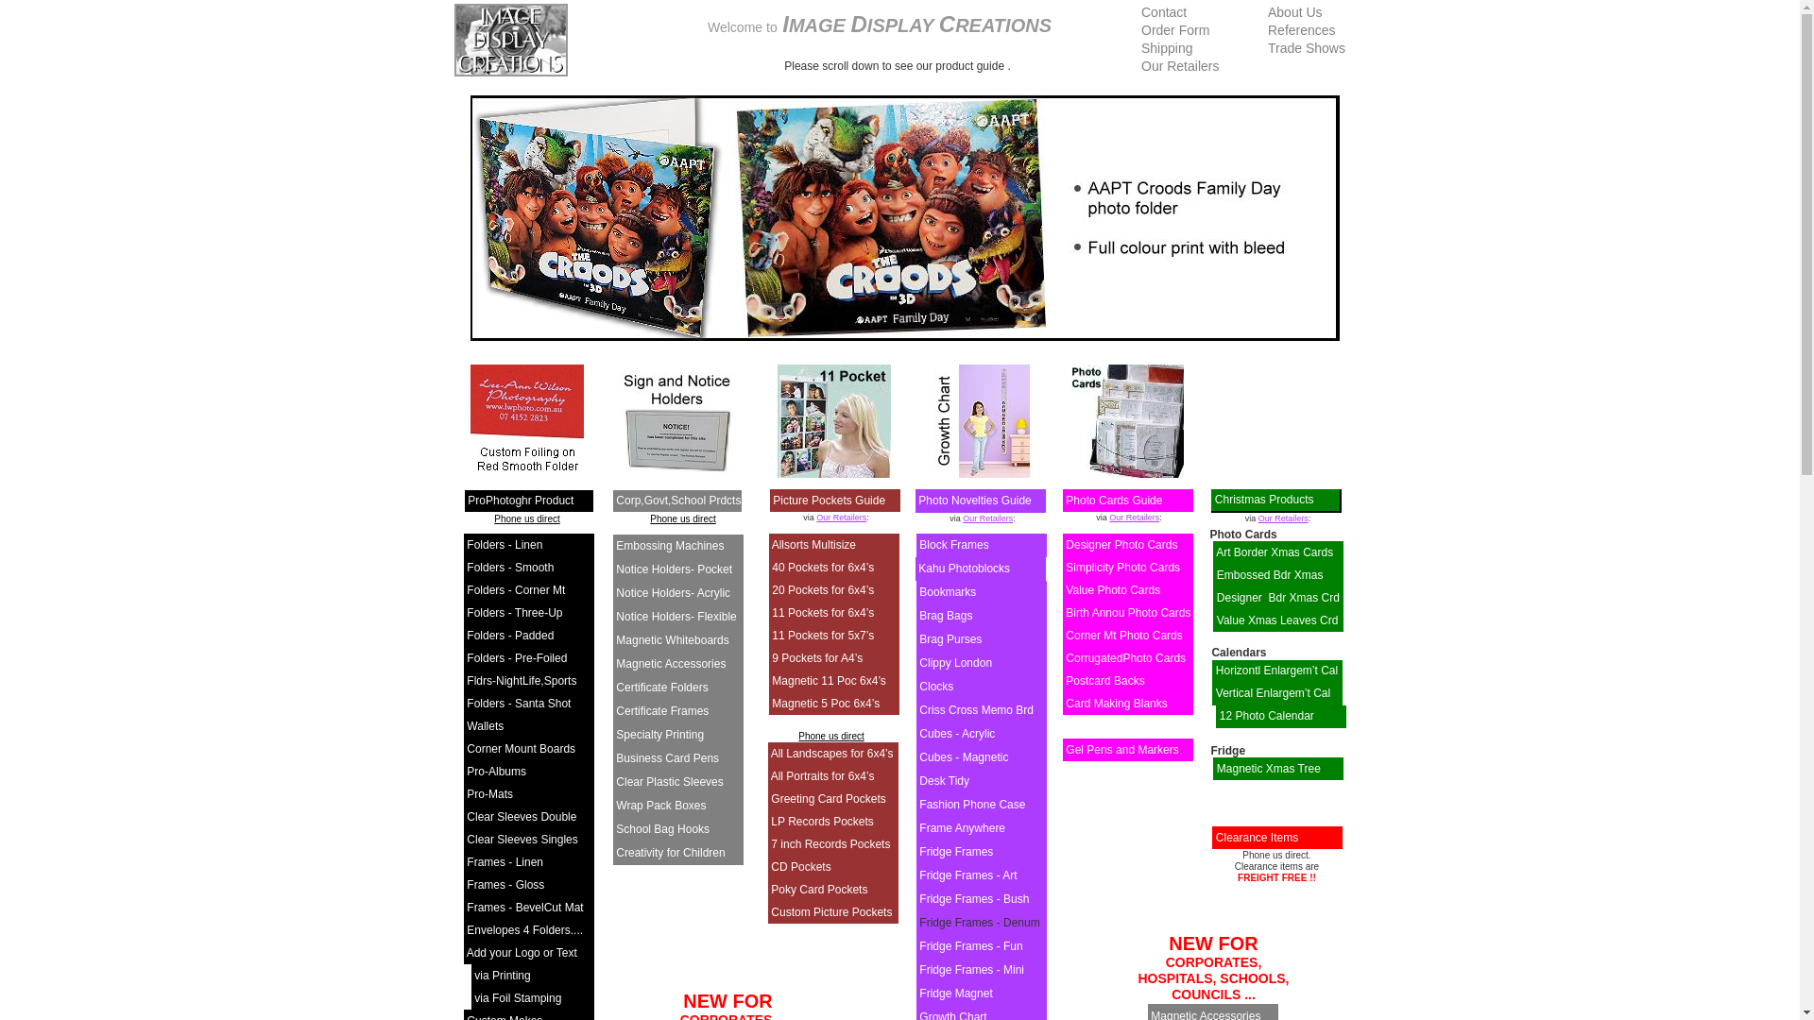  What do you see at coordinates (841, 518) in the screenshot?
I see `Our Retailers` at bounding box center [841, 518].